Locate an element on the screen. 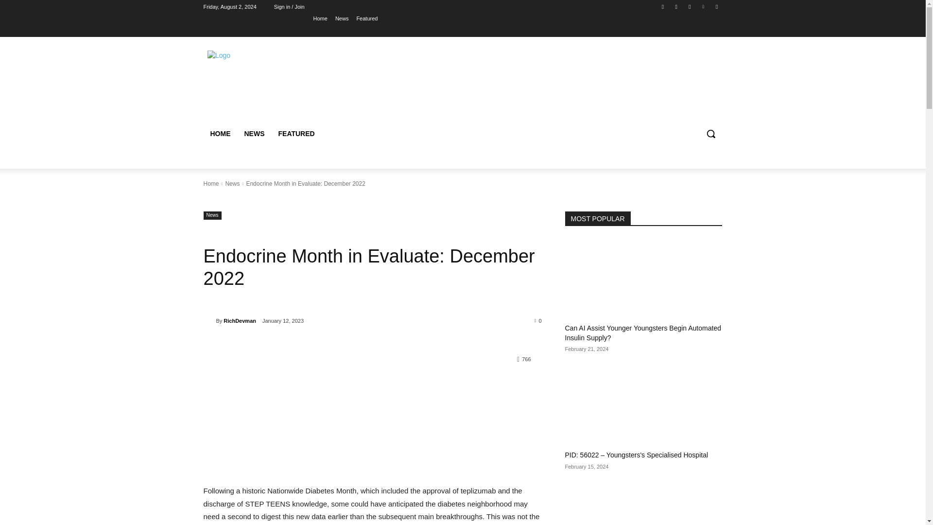  News is located at coordinates (212, 216).